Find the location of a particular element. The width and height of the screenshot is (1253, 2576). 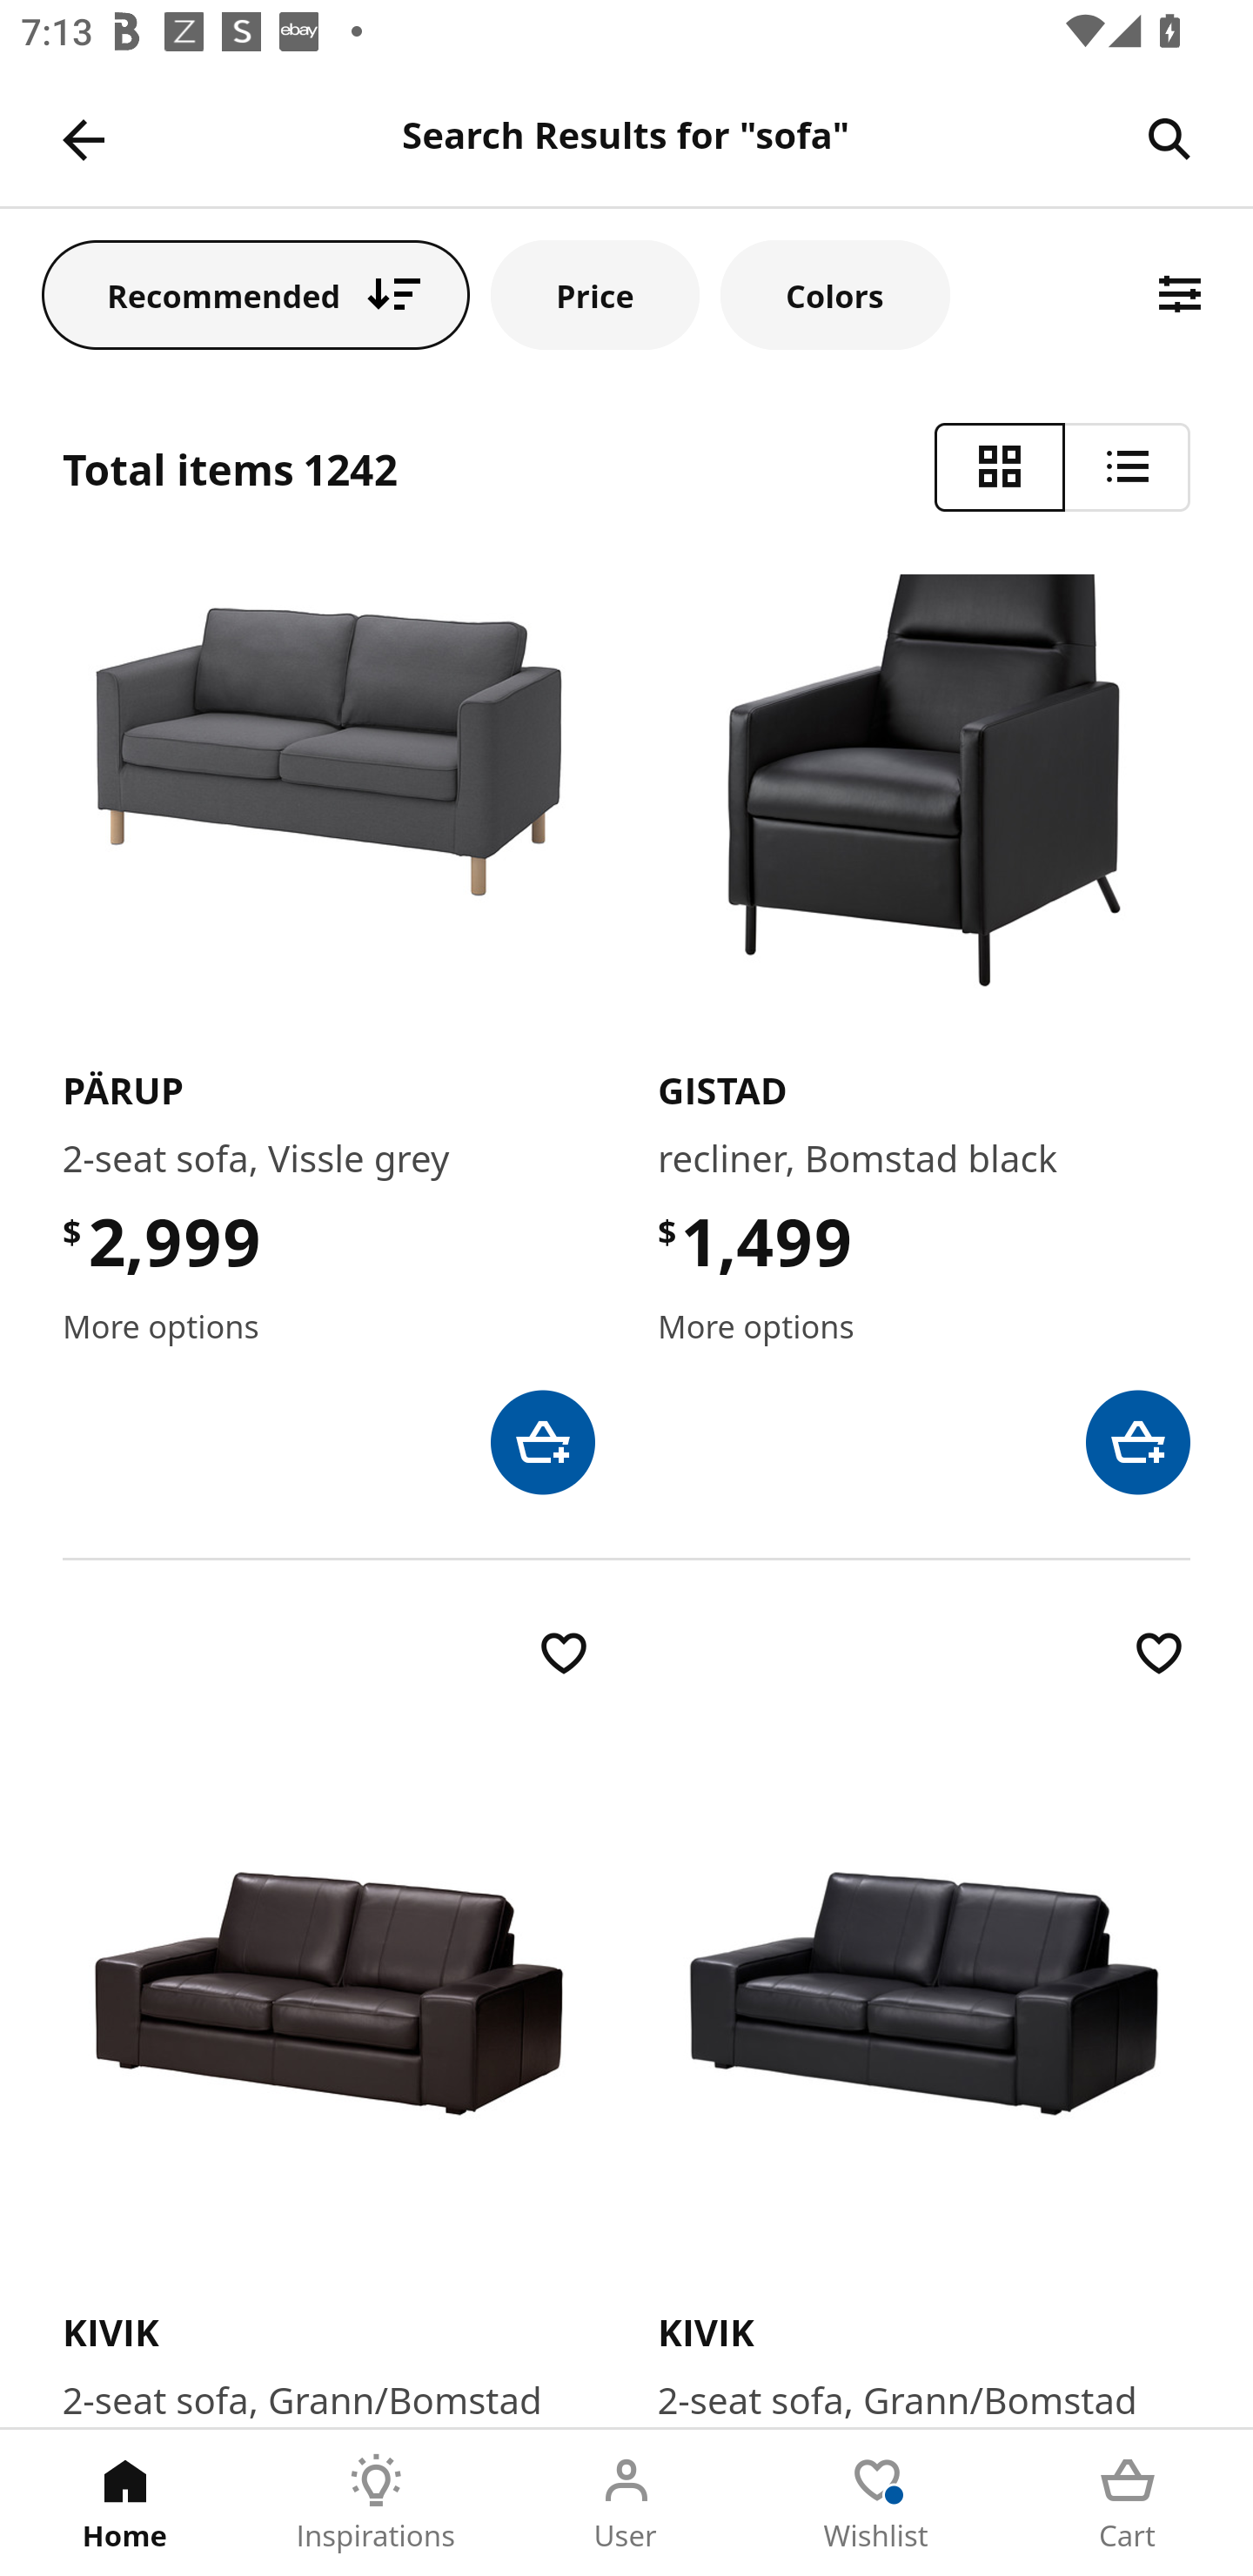

User
Tab 3 of 5 is located at coordinates (626, 2503).